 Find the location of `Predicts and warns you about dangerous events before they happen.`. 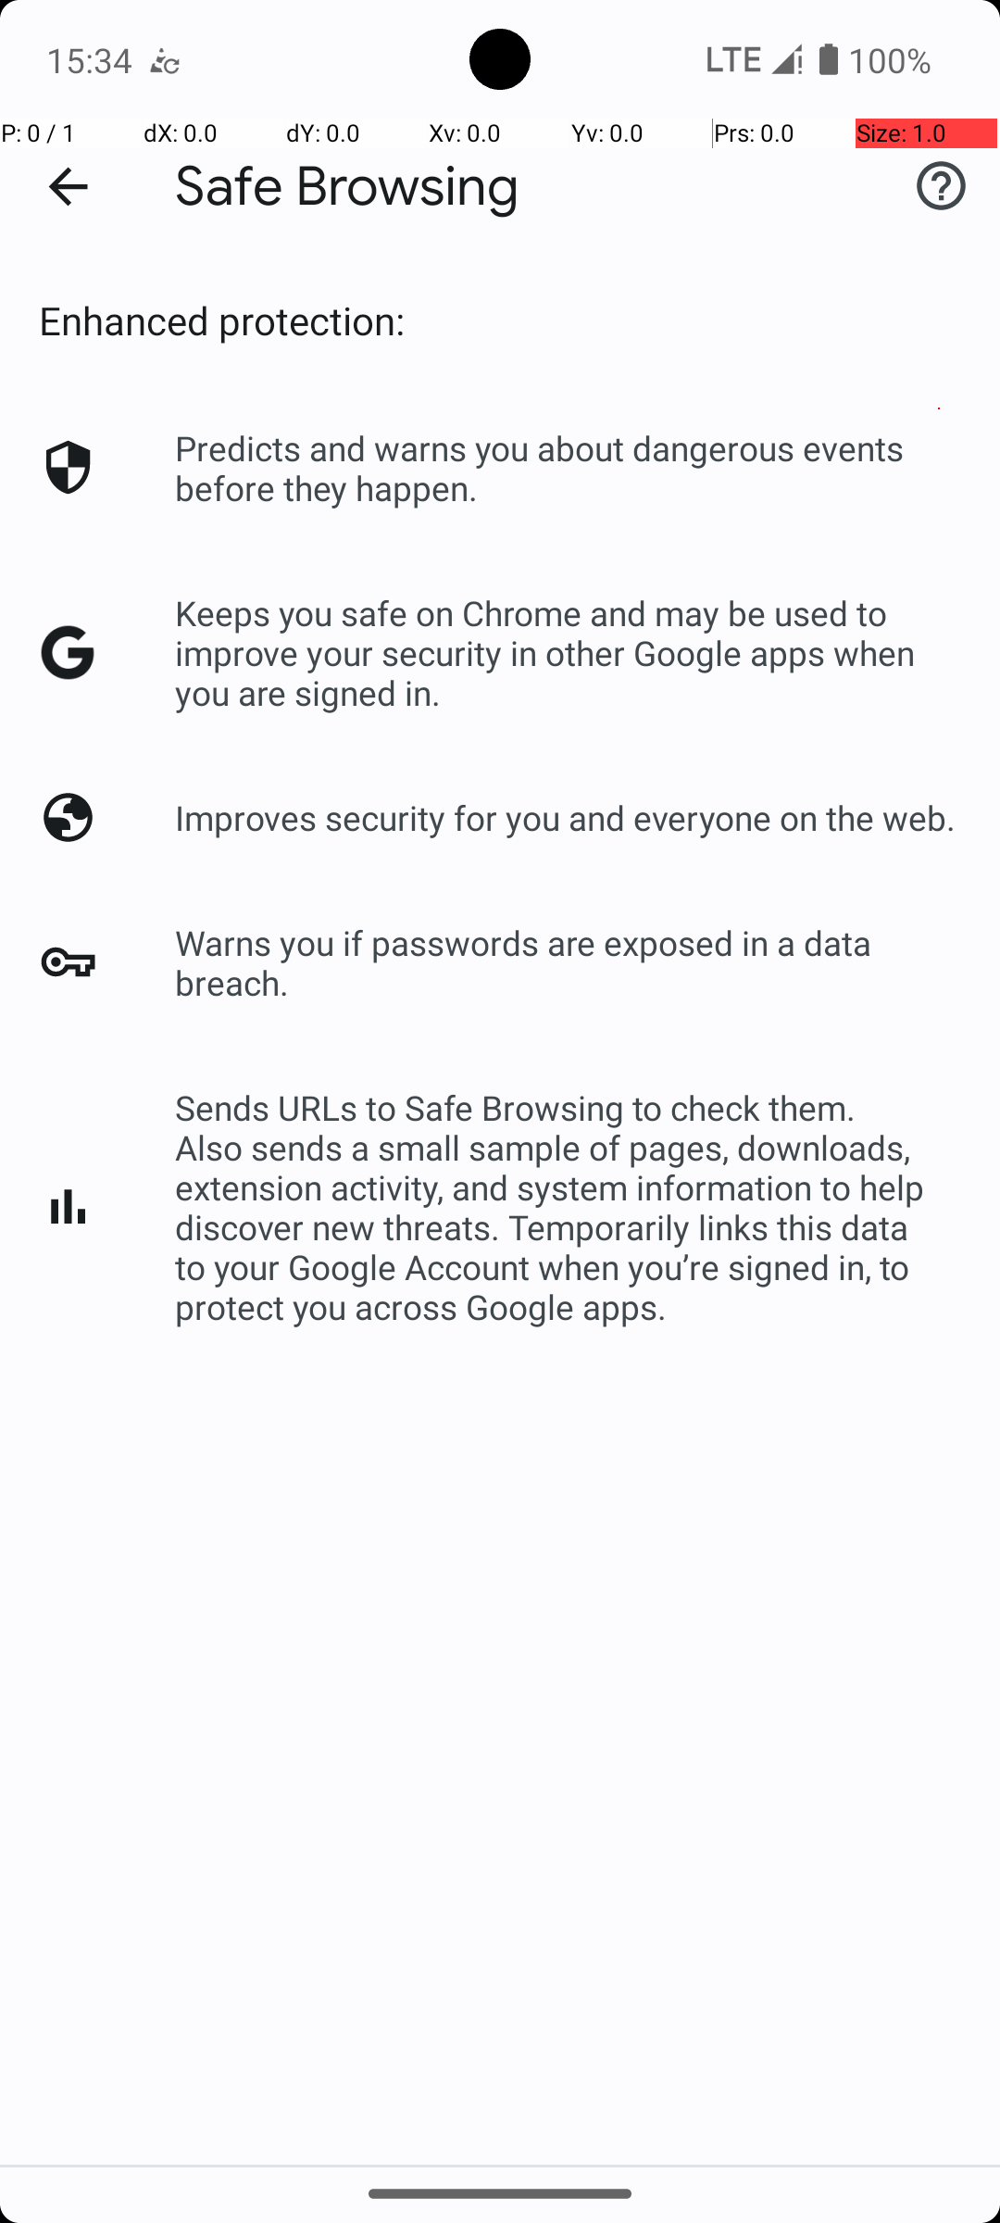

Predicts and warns you about dangerous events before they happen. is located at coordinates (569, 468).